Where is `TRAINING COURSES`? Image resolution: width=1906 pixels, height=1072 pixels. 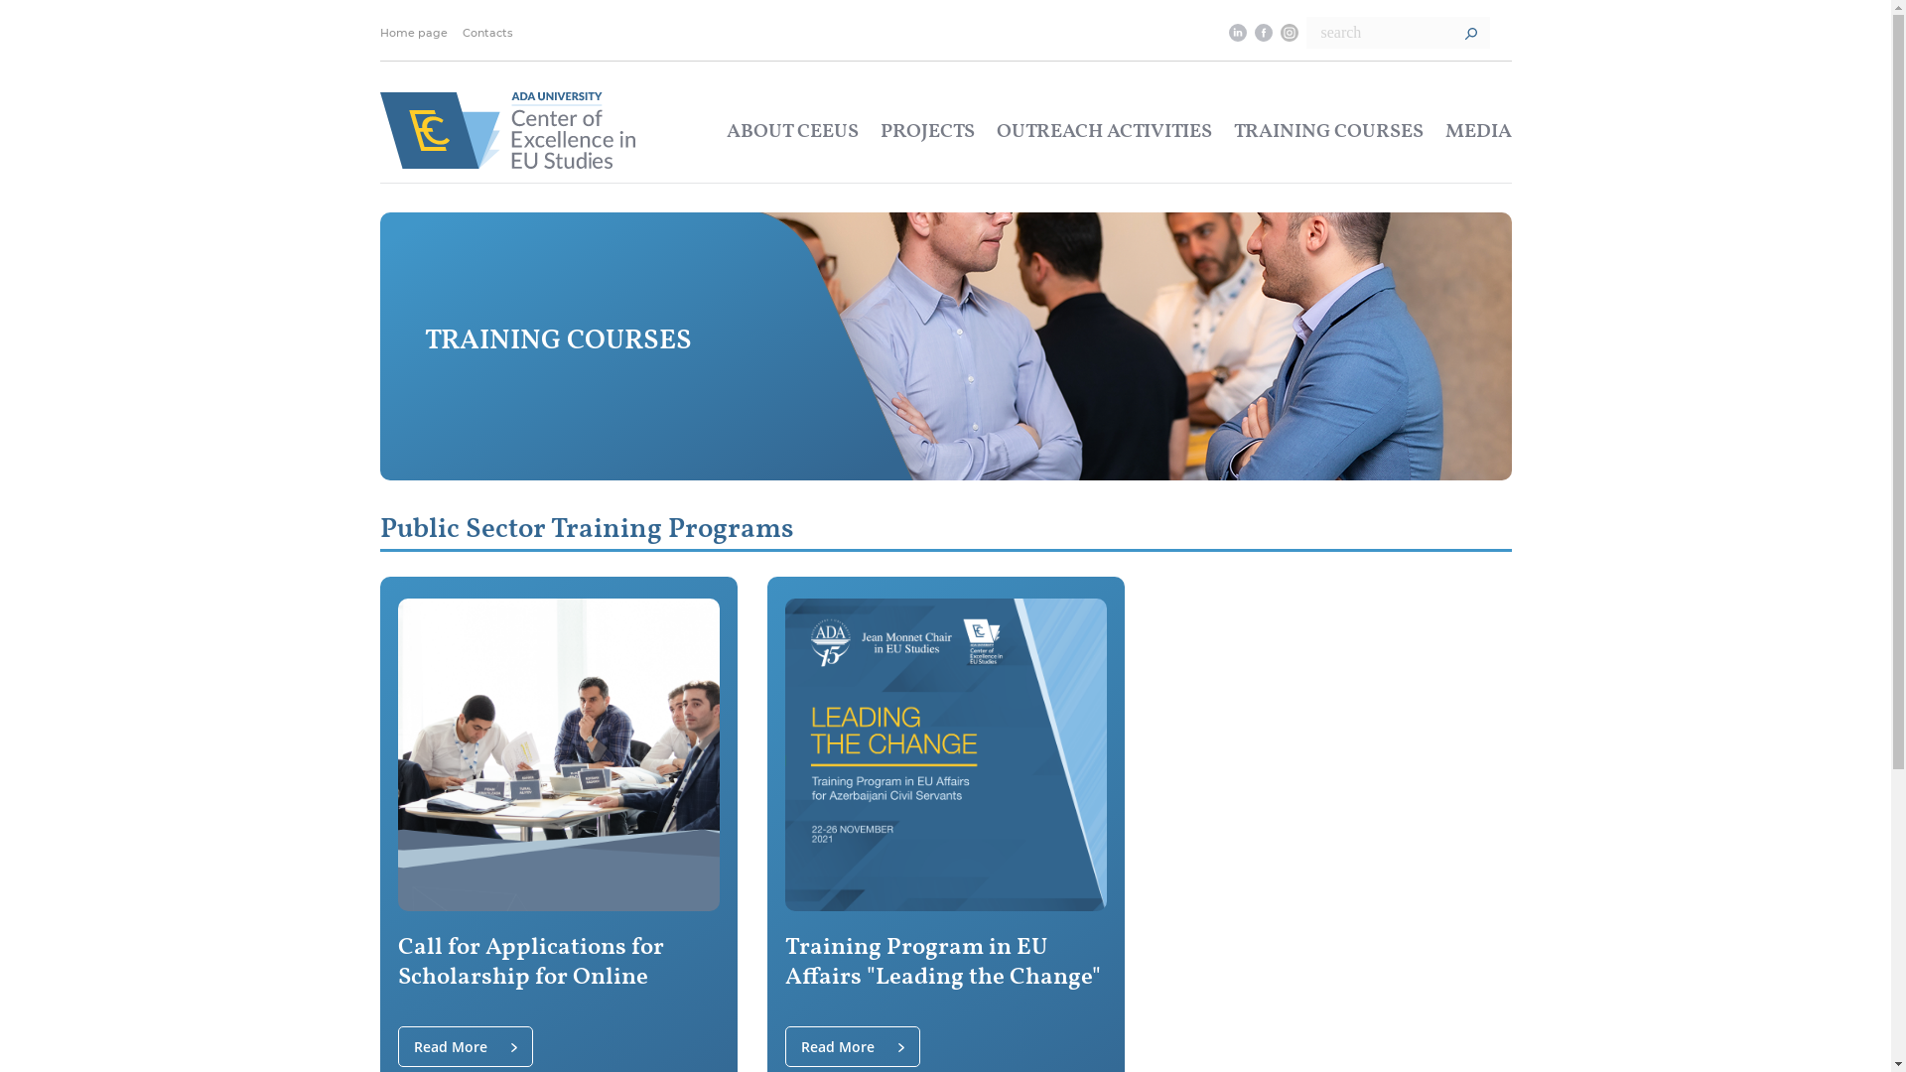 TRAINING COURSES is located at coordinates (1328, 132).